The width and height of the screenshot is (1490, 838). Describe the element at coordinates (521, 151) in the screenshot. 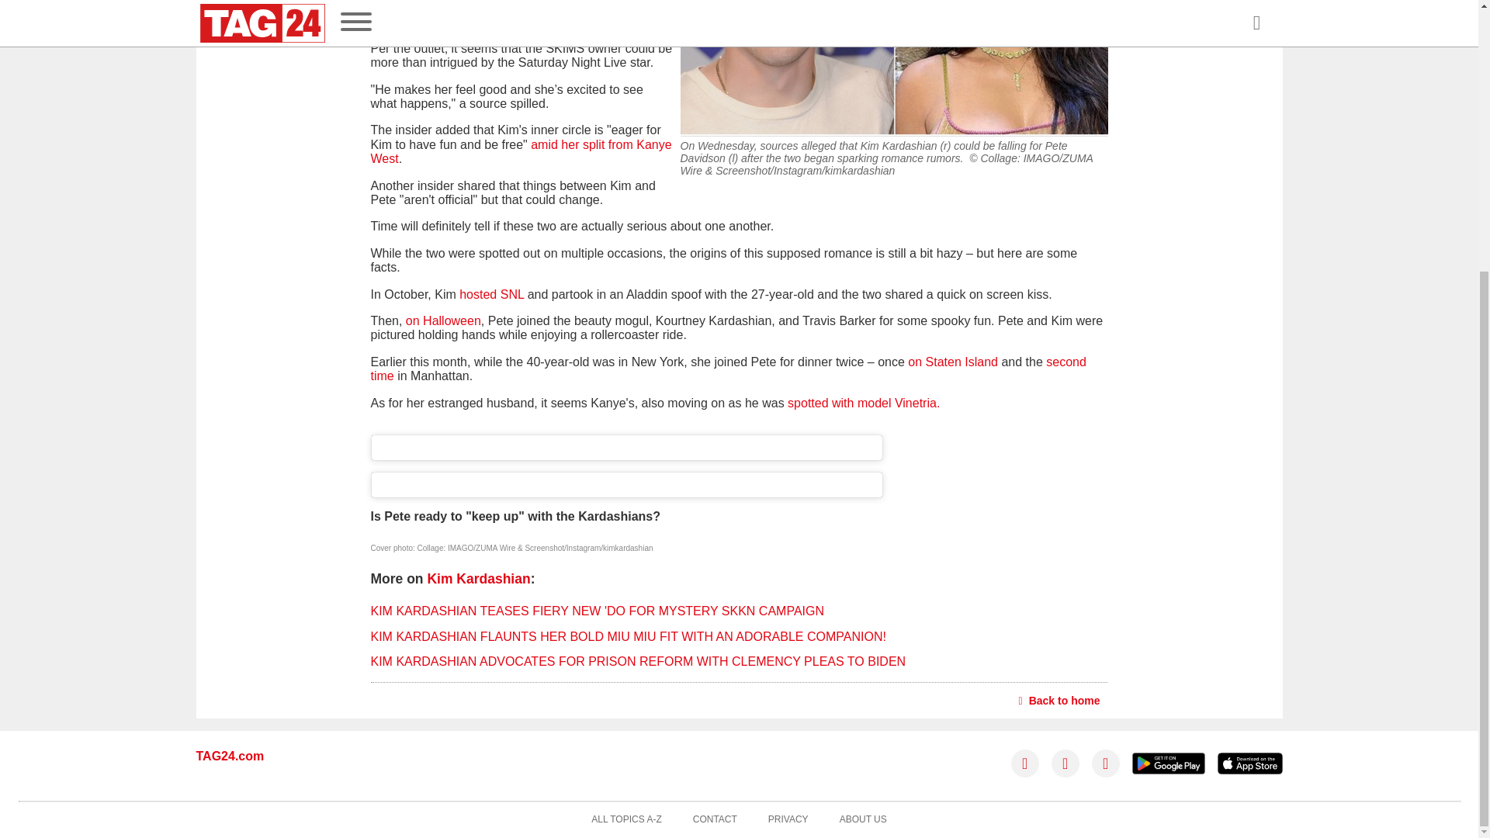

I see `amid her split from Kanye West` at that location.